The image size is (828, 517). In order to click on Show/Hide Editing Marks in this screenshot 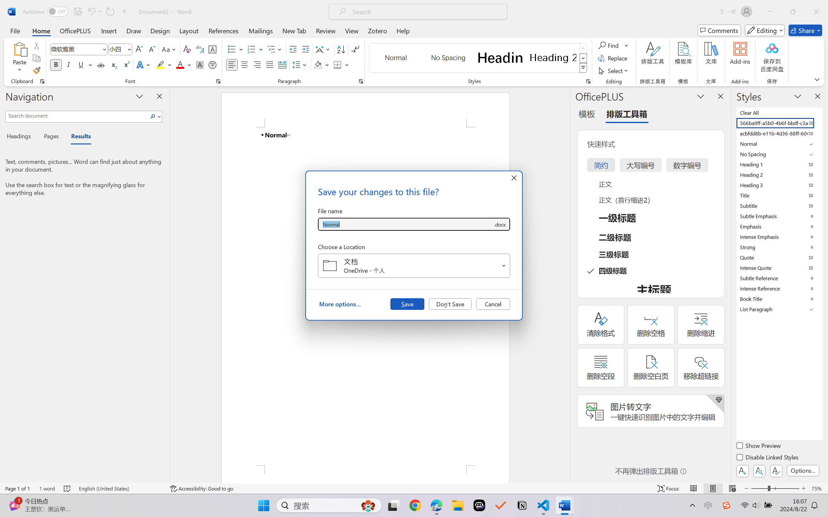, I will do `click(355, 49)`.